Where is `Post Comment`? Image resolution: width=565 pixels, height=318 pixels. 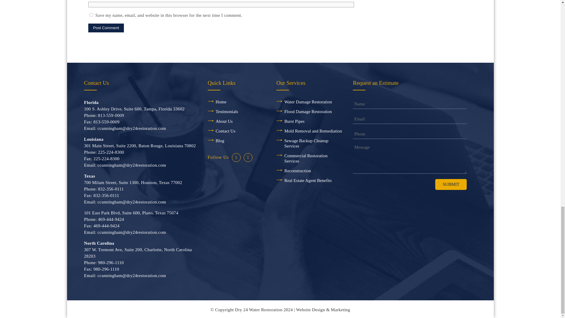
Post Comment is located at coordinates (106, 28).